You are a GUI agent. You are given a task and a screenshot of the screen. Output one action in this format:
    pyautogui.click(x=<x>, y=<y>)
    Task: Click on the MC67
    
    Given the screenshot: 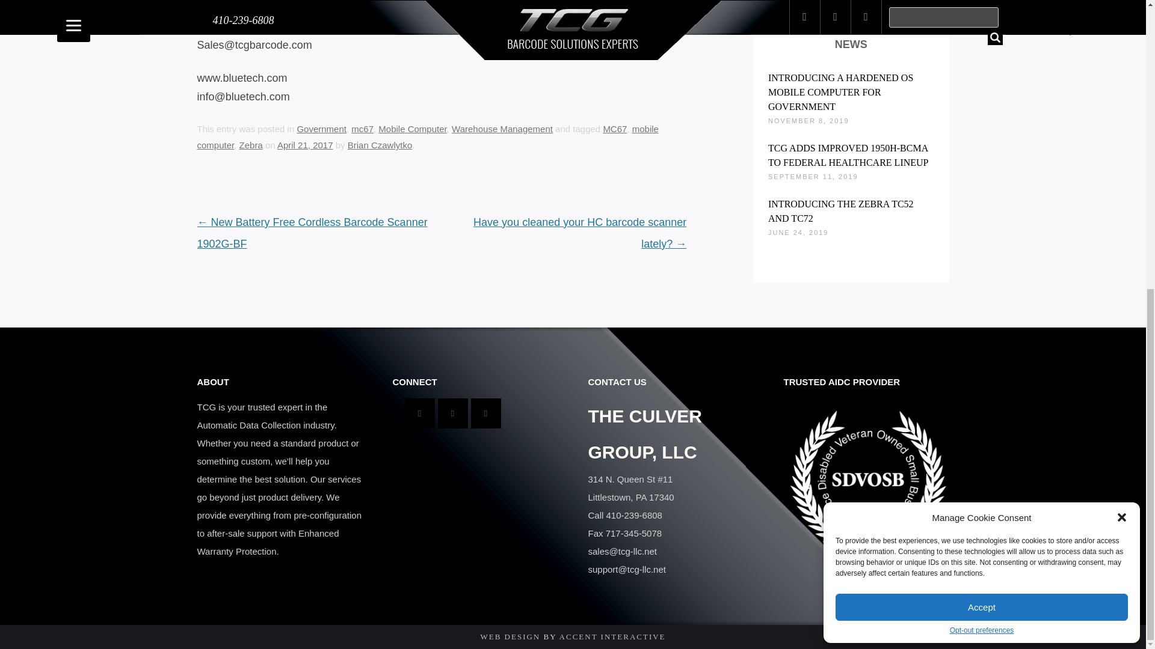 What is the action you would take?
    pyautogui.click(x=615, y=129)
    